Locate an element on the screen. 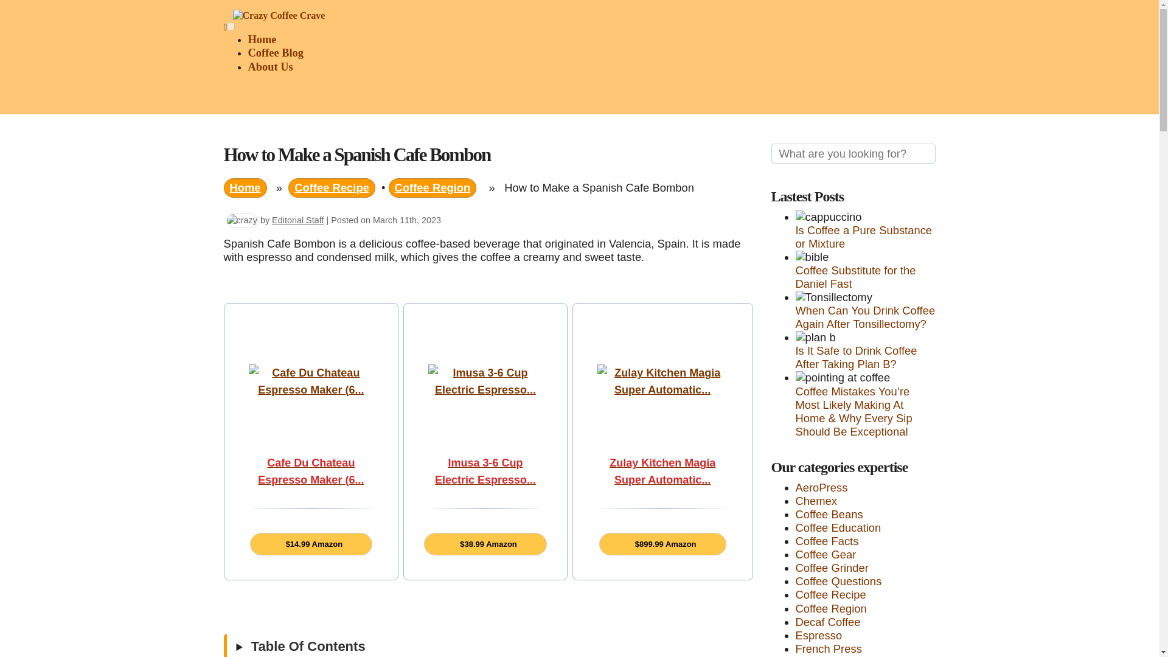 The width and height of the screenshot is (1168, 657). AeroPress is located at coordinates (821, 487).